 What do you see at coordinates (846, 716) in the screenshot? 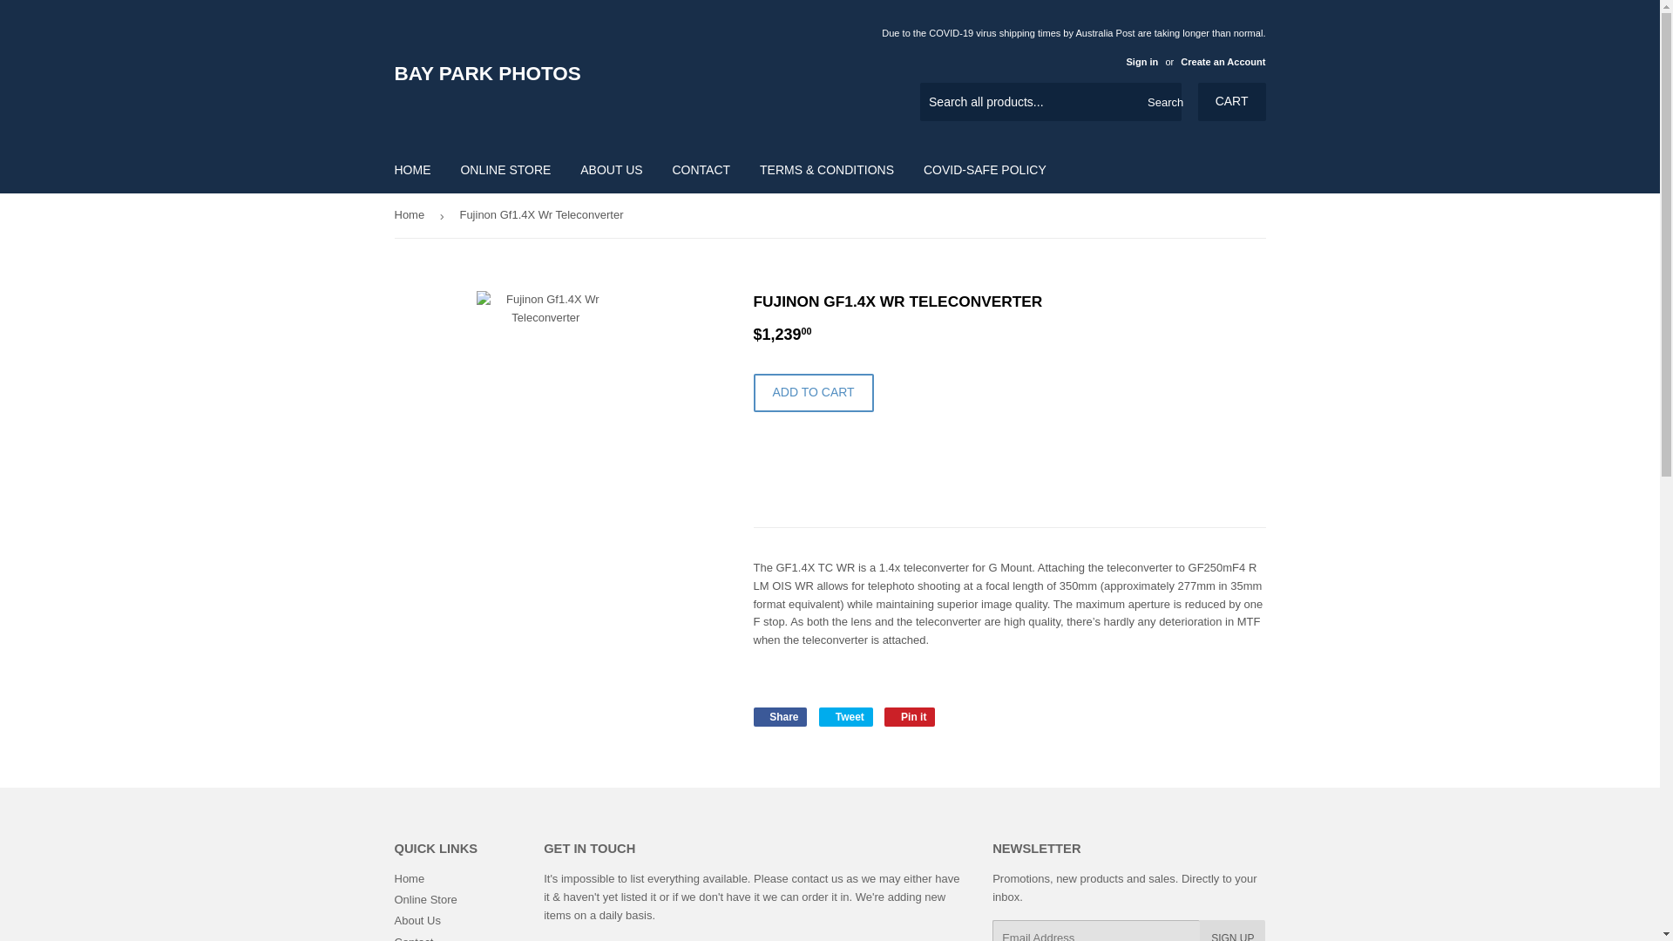
I see `Tweet on Twitter` at bounding box center [846, 716].